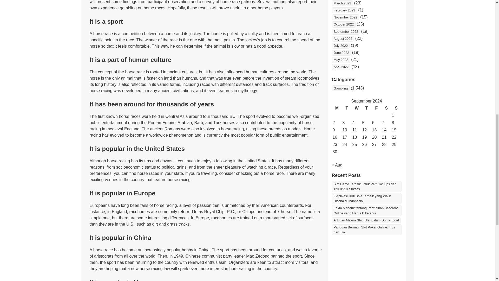  What do you see at coordinates (341, 67) in the screenshot?
I see `April 2022` at bounding box center [341, 67].